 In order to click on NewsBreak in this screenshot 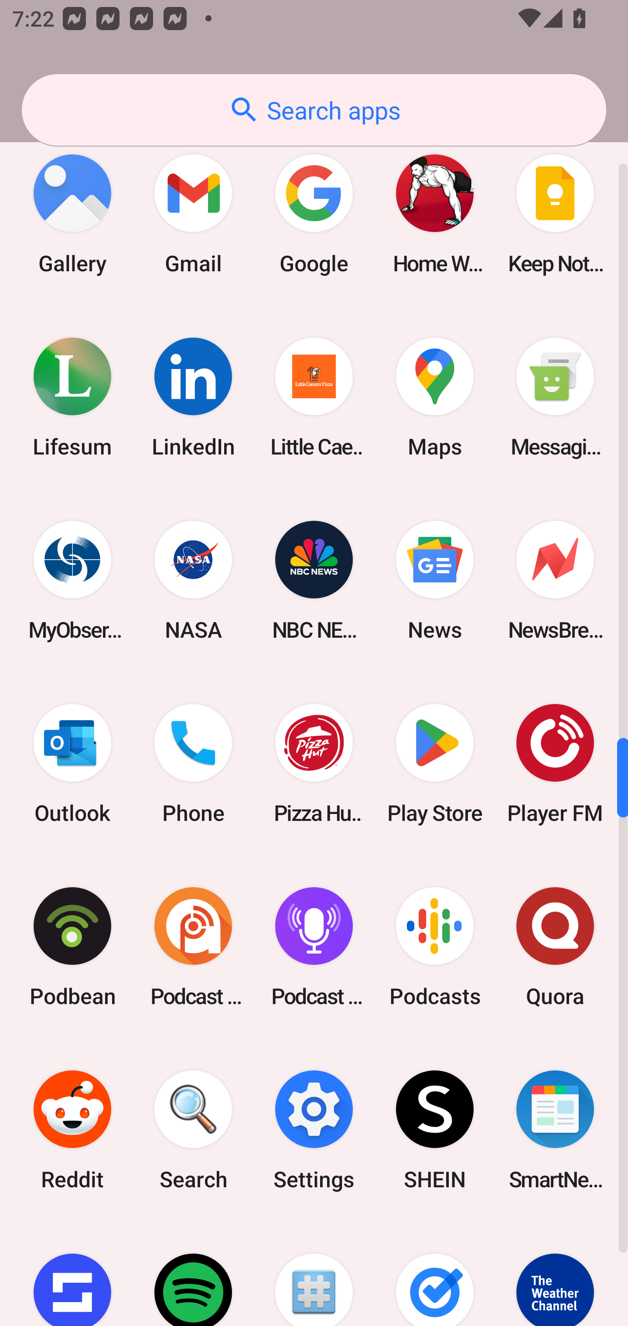, I will do `click(555, 581)`.